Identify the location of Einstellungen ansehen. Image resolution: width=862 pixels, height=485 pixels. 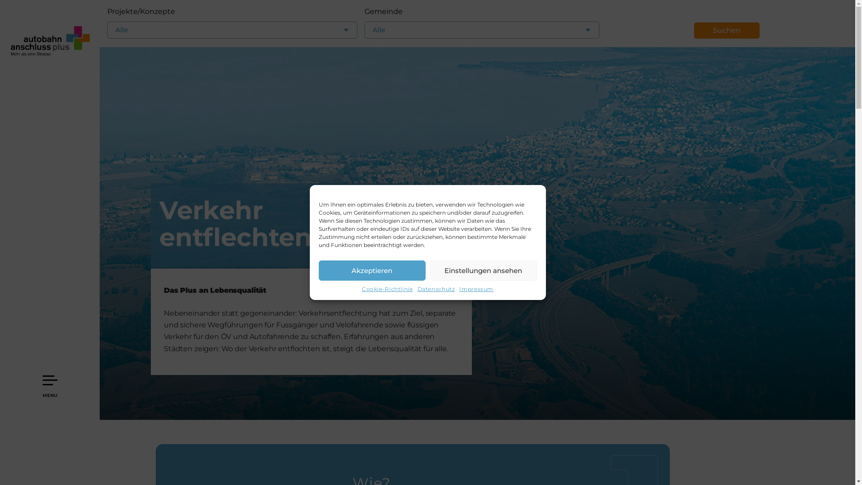
(484, 270).